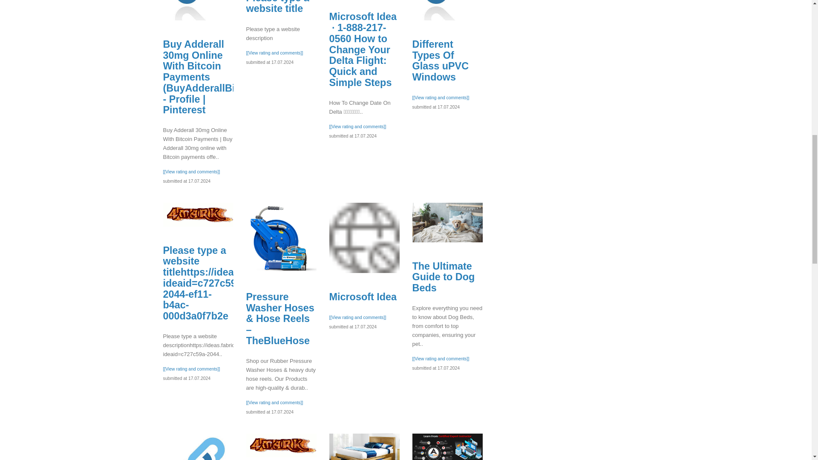 The height and width of the screenshot is (460, 818). Describe the element at coordinates (364, 447) in the screenshot. I see `The Ultimate Guide to Dog Beds` at that location.